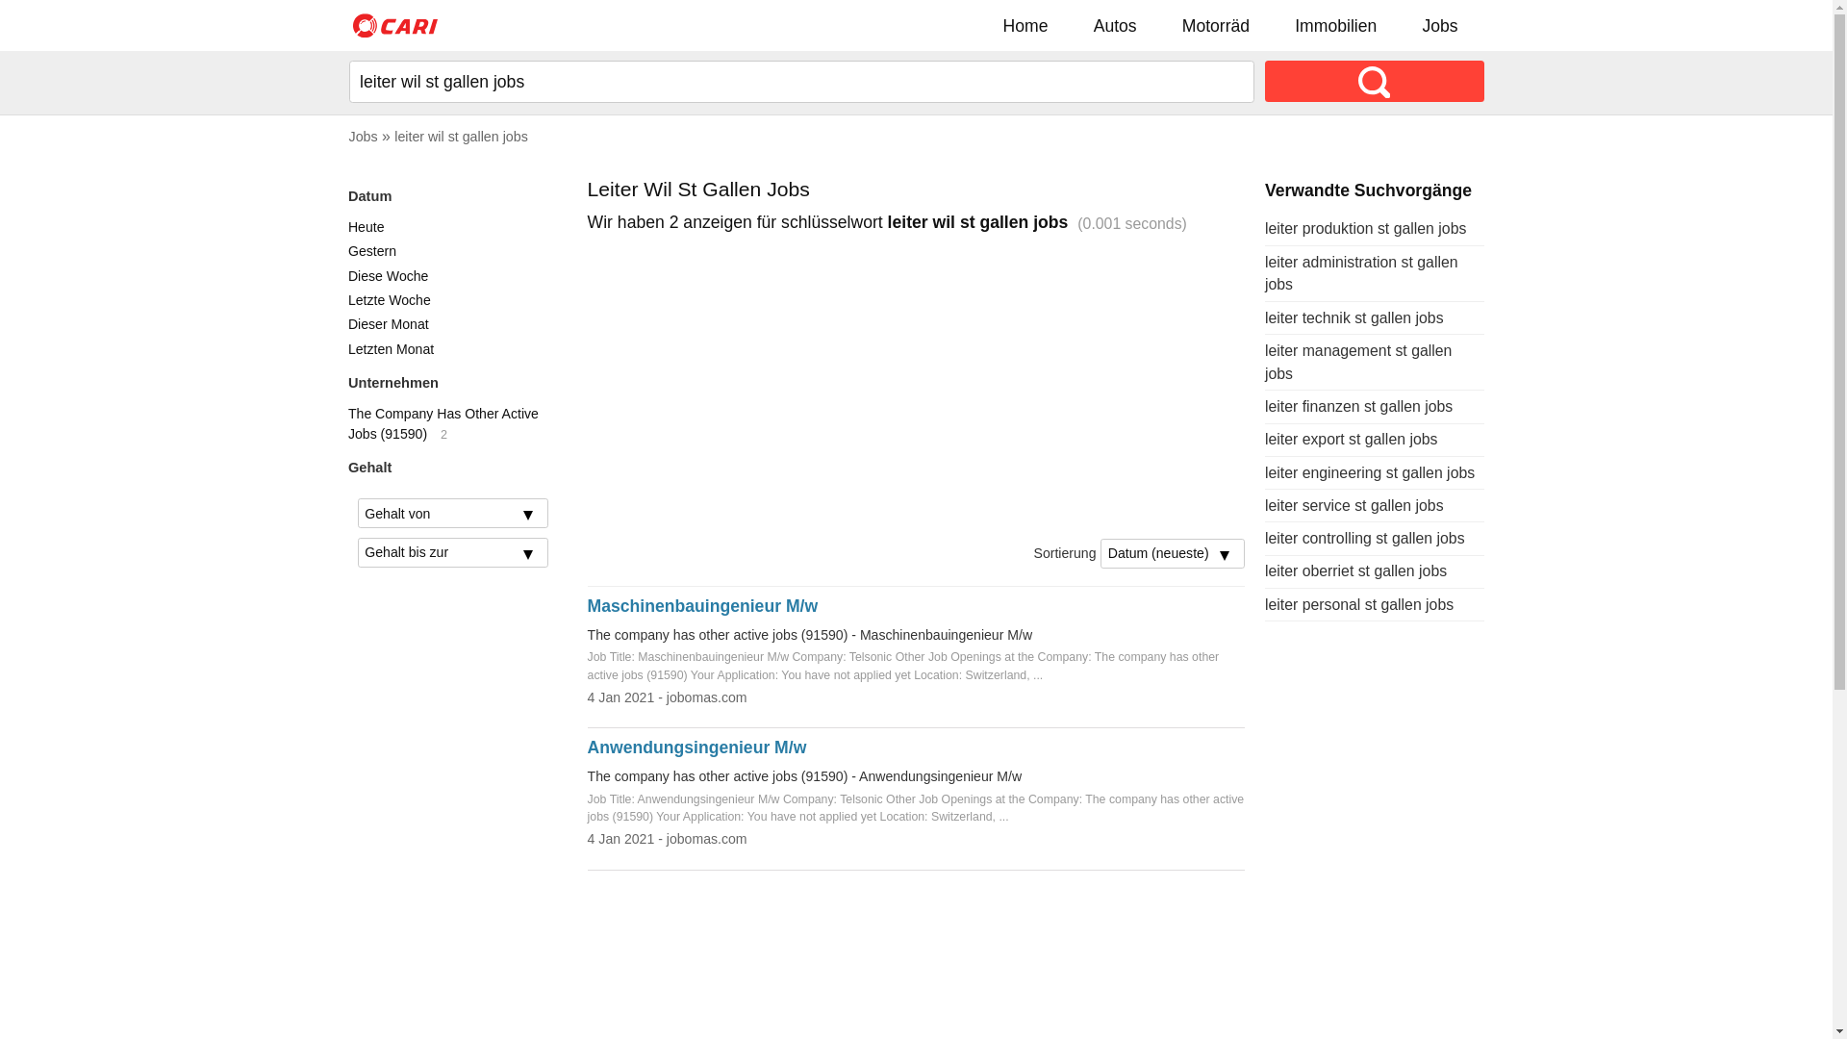 The height and width of the screenshot is (1039, 1847). I want to click on leiter finanzen st gallen jobs, so click(1358, 406).